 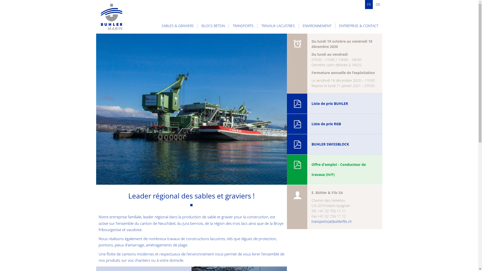 I want to click on ENVIRONNEMENT, so click(x=317, y=26).